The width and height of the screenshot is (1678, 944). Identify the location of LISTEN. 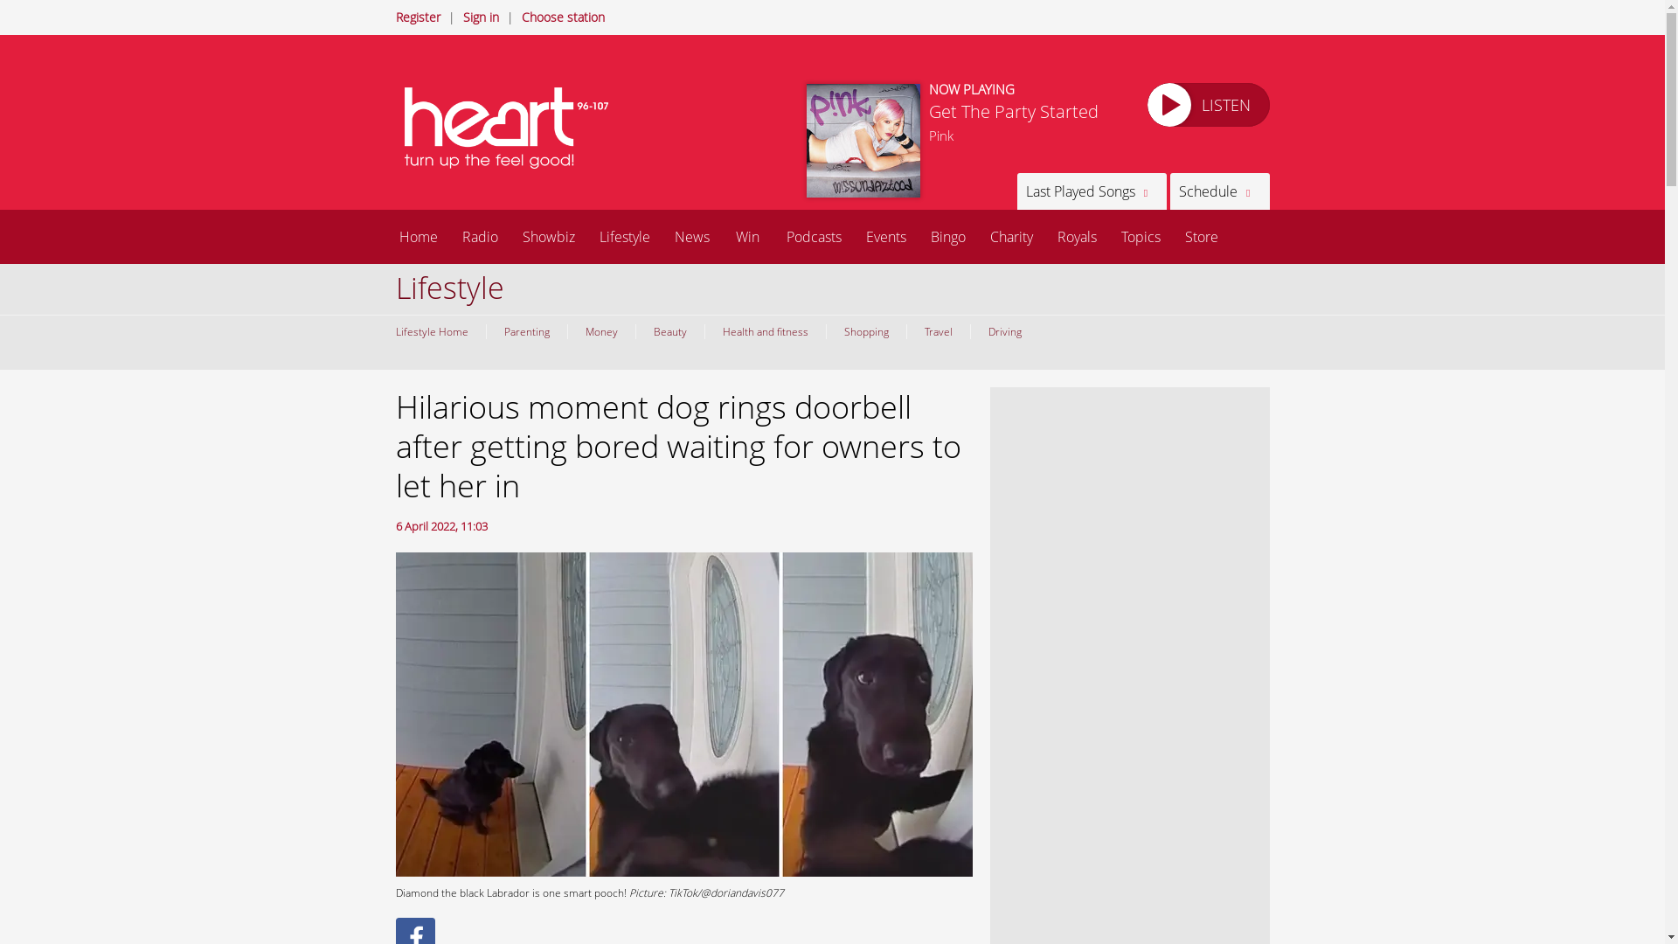
(1207, 105).